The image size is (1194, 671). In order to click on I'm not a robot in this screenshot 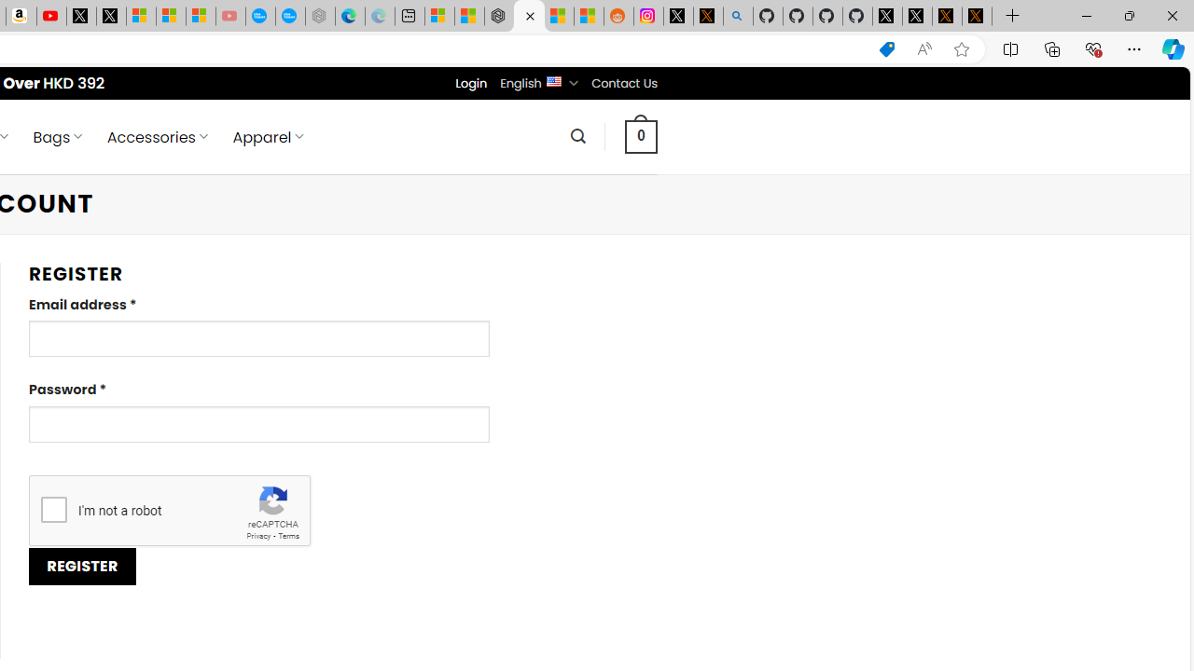, I will do `click(53, 509)`.